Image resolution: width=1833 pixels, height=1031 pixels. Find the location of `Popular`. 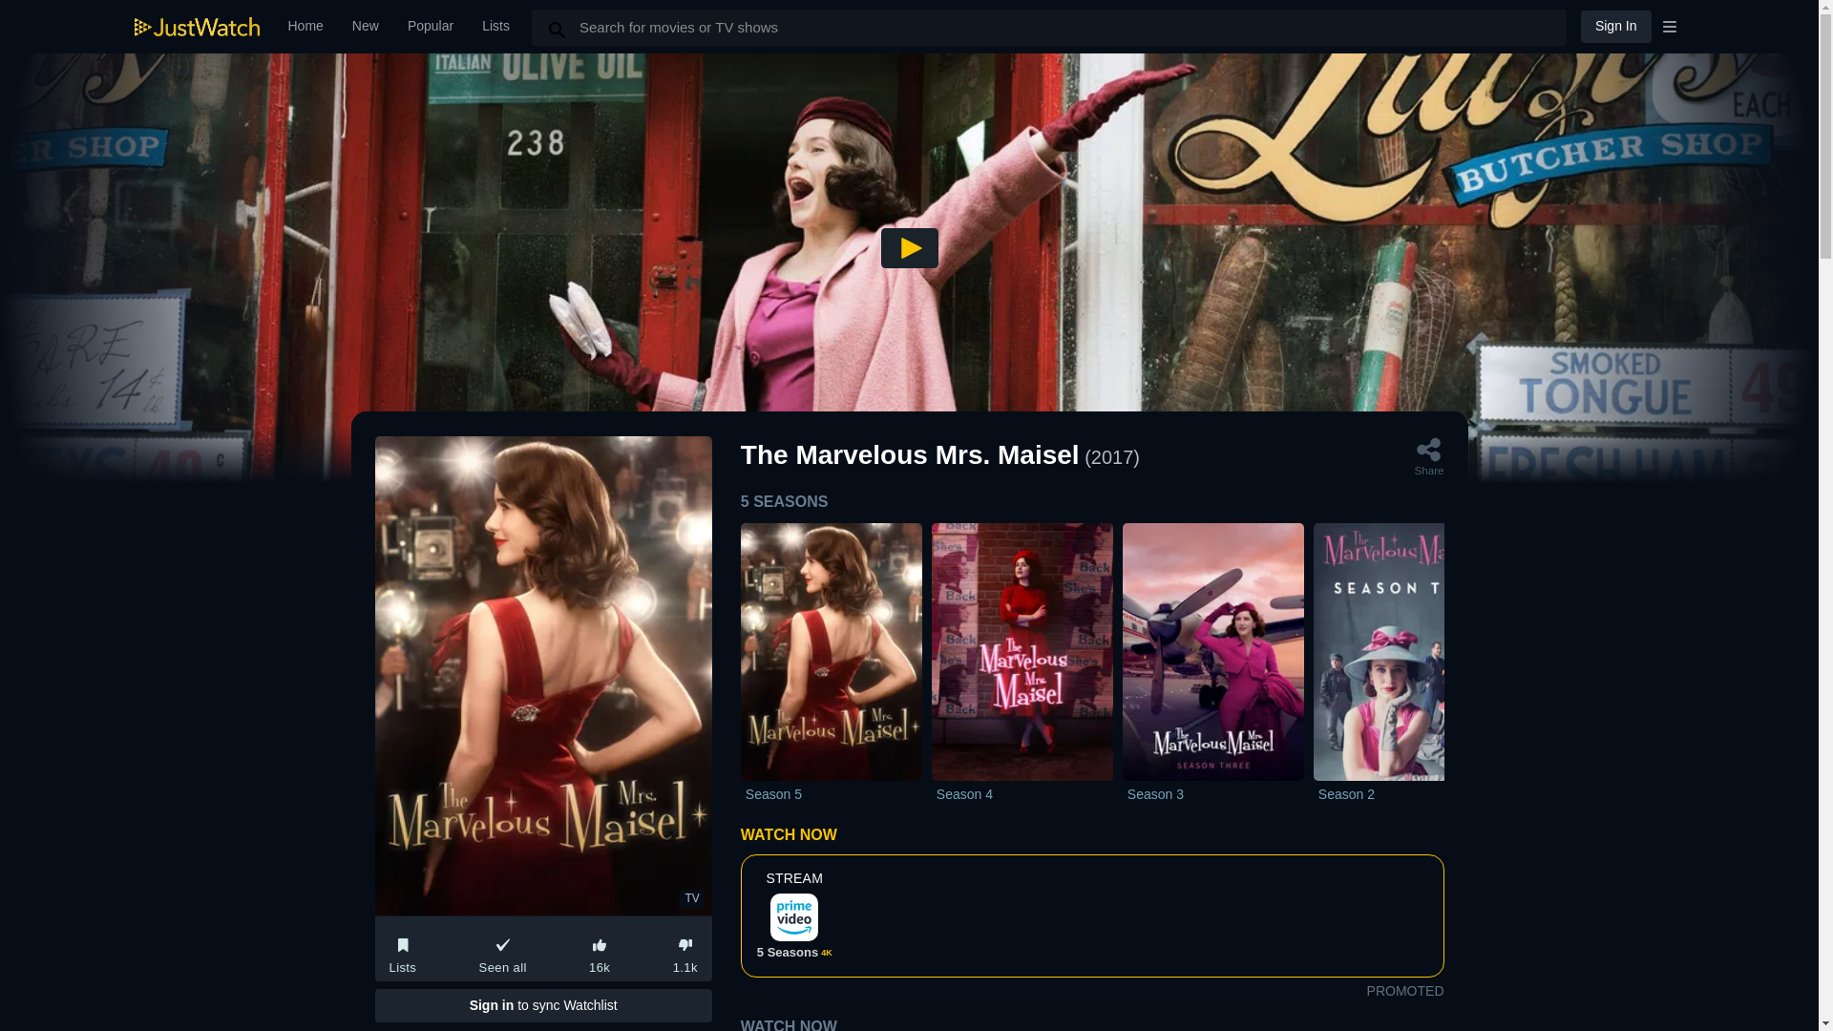

Popular is located at coordinates (430, 27).